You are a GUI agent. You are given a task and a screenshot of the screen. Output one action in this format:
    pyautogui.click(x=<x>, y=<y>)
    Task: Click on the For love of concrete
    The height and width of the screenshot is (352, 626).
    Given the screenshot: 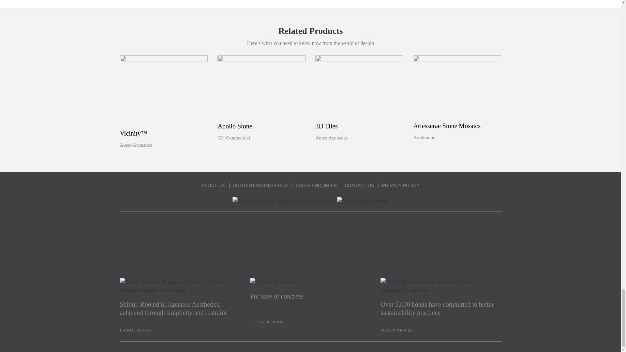 What is the action you would take?
    pyautogui.click(x=310, y=301)
    